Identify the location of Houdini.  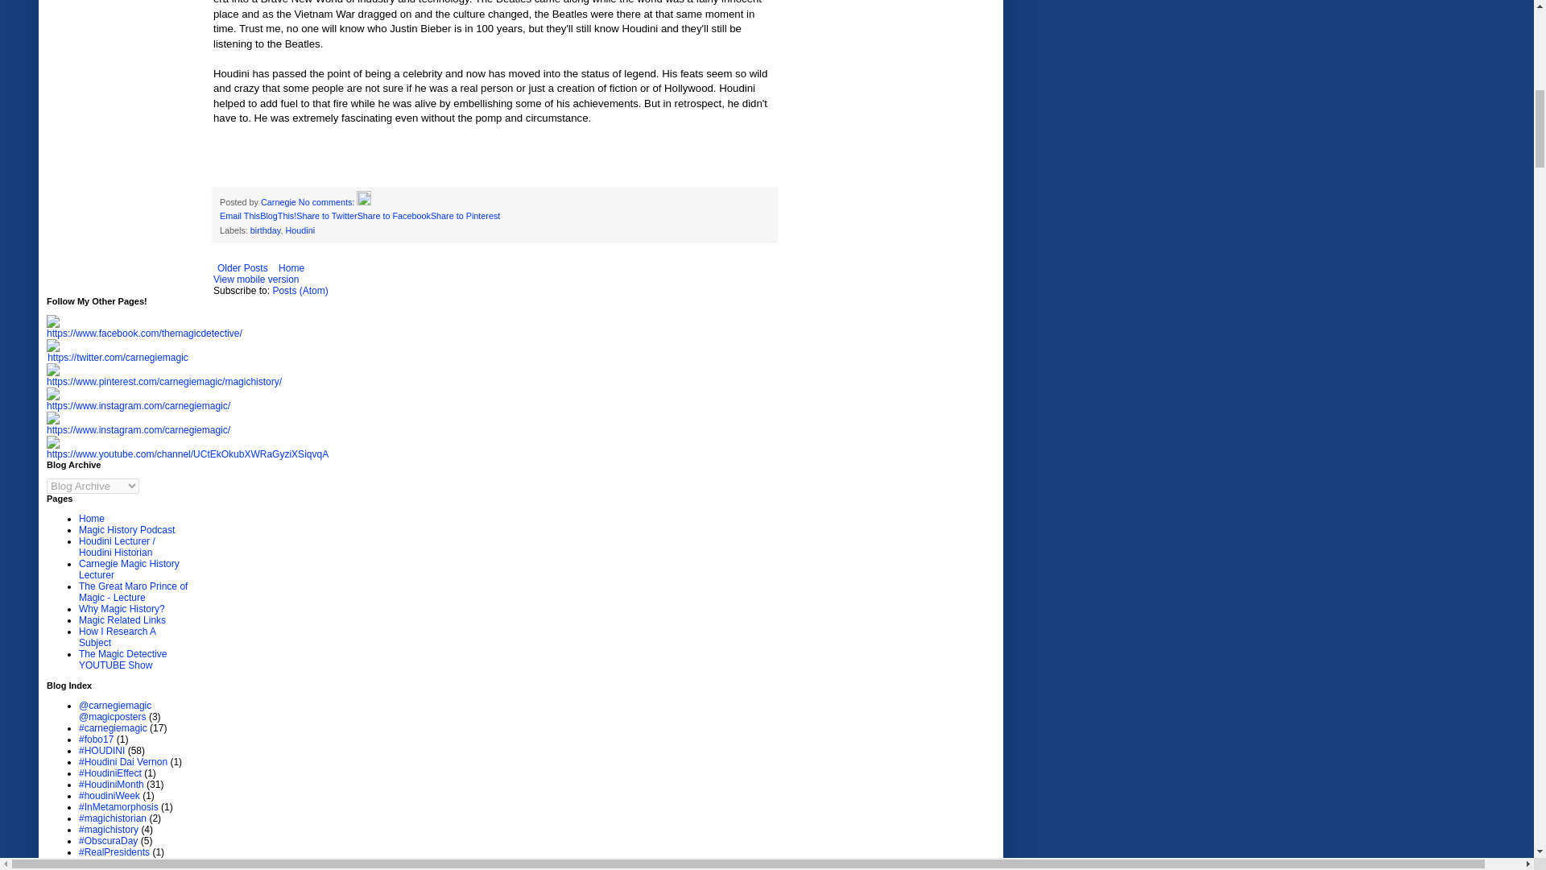
(300, 230).